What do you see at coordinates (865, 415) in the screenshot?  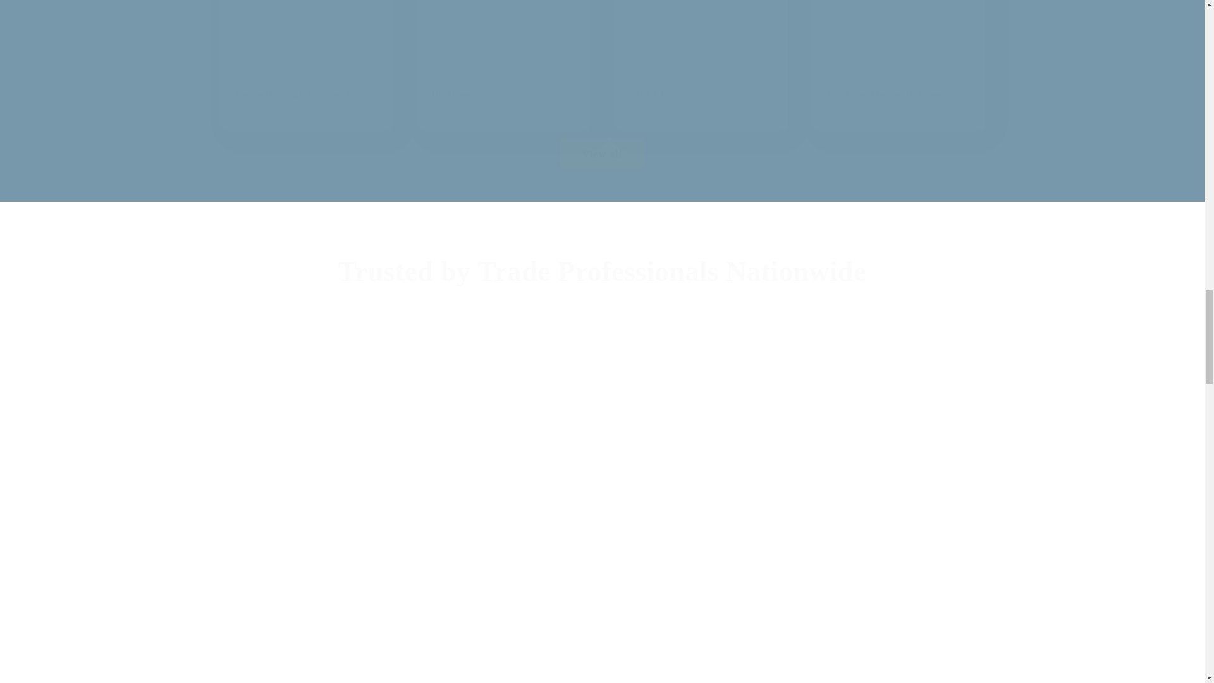 I see `0` at bounding box center [865, 415].